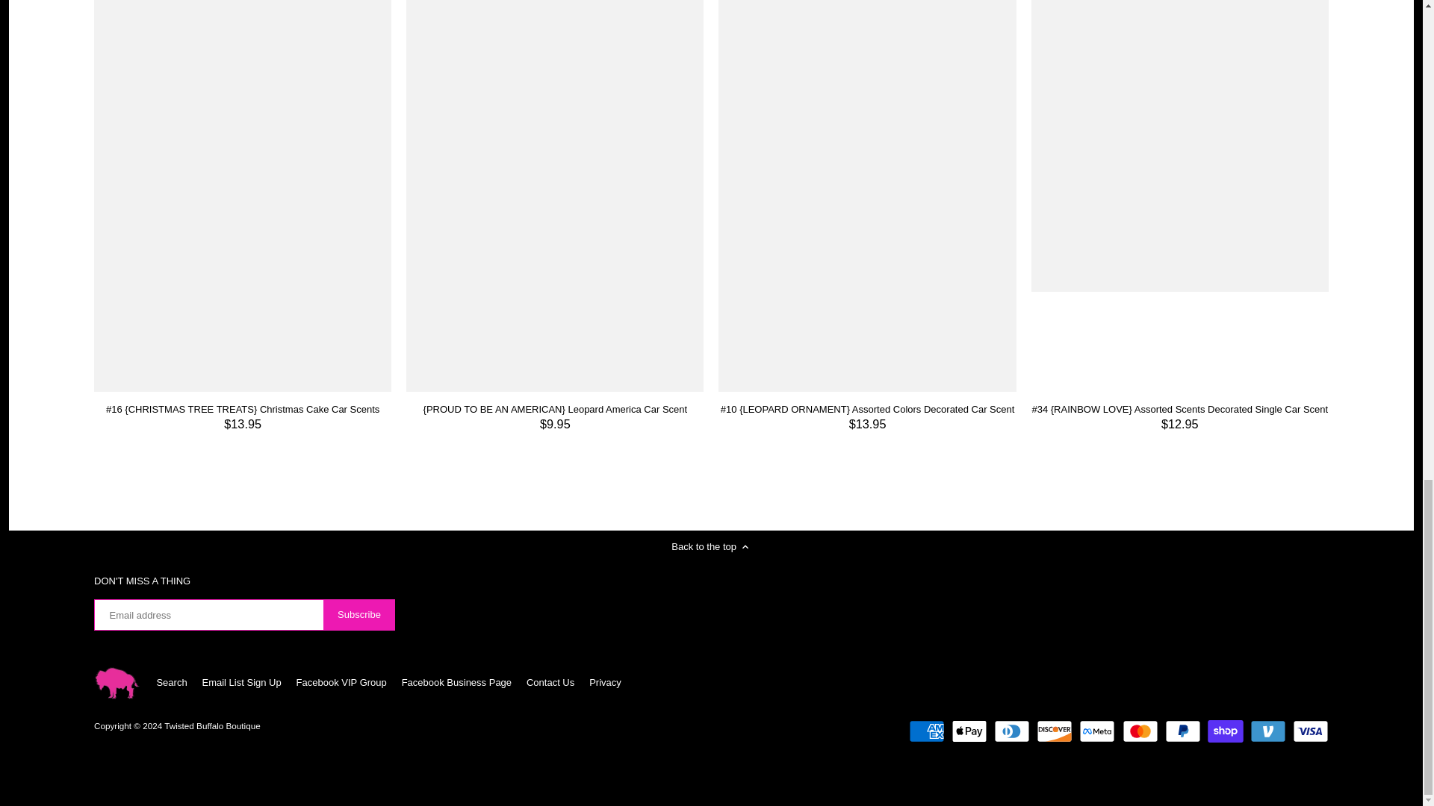 This screenshot has width=1434, height=806. What do you see at coordinates (1011, 731) in the screenshot?
I see `Diners Club` at bounding box center [1011, 731].